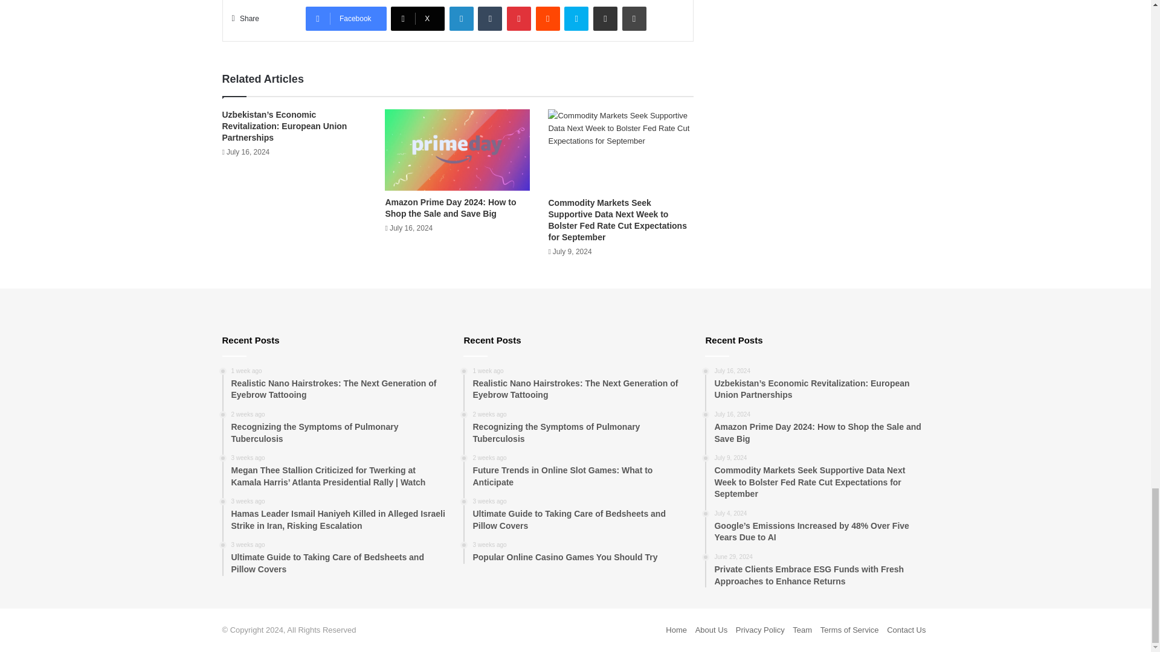 The width and height of the screenshot is (1160, 652). What do you see at coordinates (346, 18) in the screenshot?
I see `Facebook` at bounding box center [346, 18].